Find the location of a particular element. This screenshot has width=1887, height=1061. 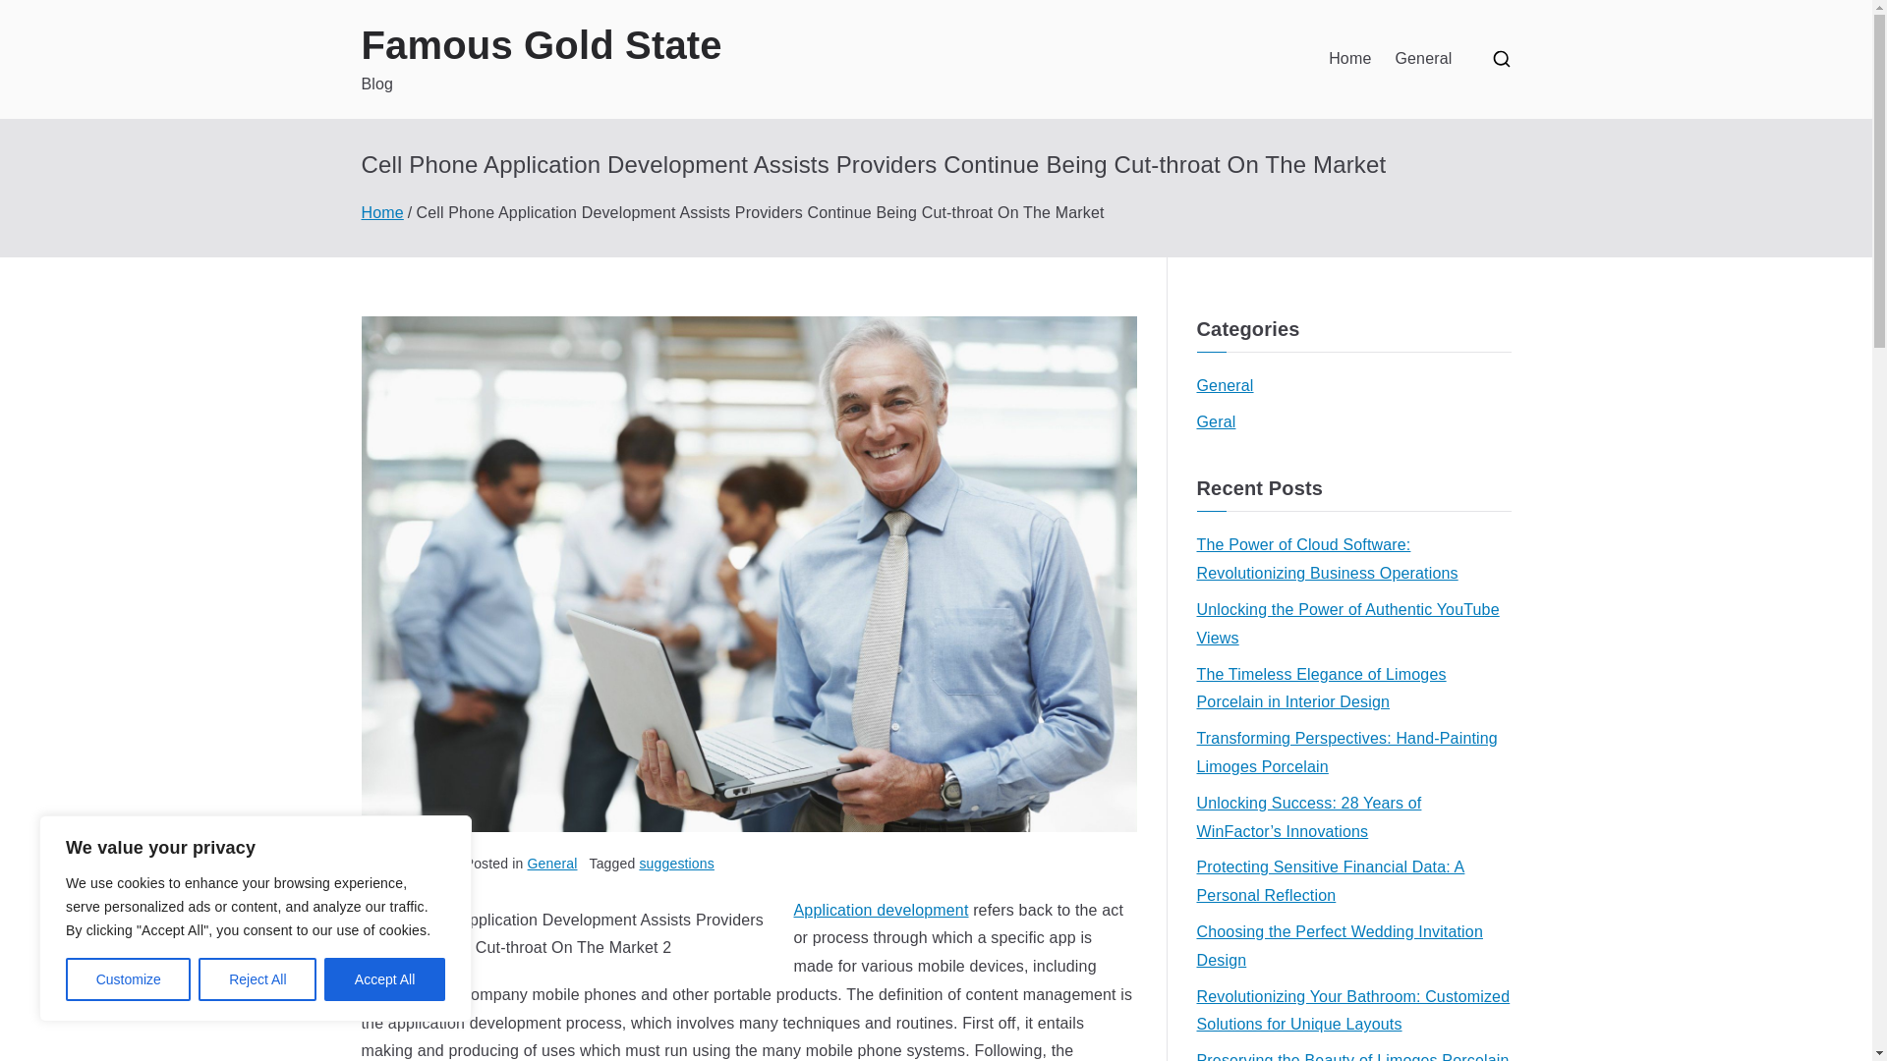

Home is located at coordinates (382, 212).